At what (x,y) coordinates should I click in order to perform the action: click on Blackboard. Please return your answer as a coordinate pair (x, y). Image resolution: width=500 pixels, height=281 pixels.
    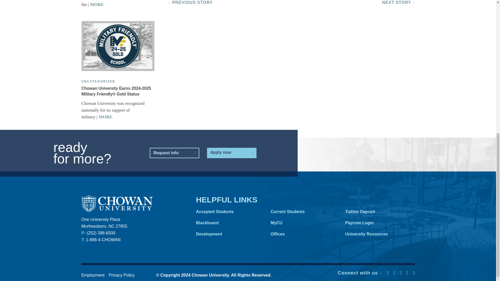
    Looking at the image, I should click on (228, 223).